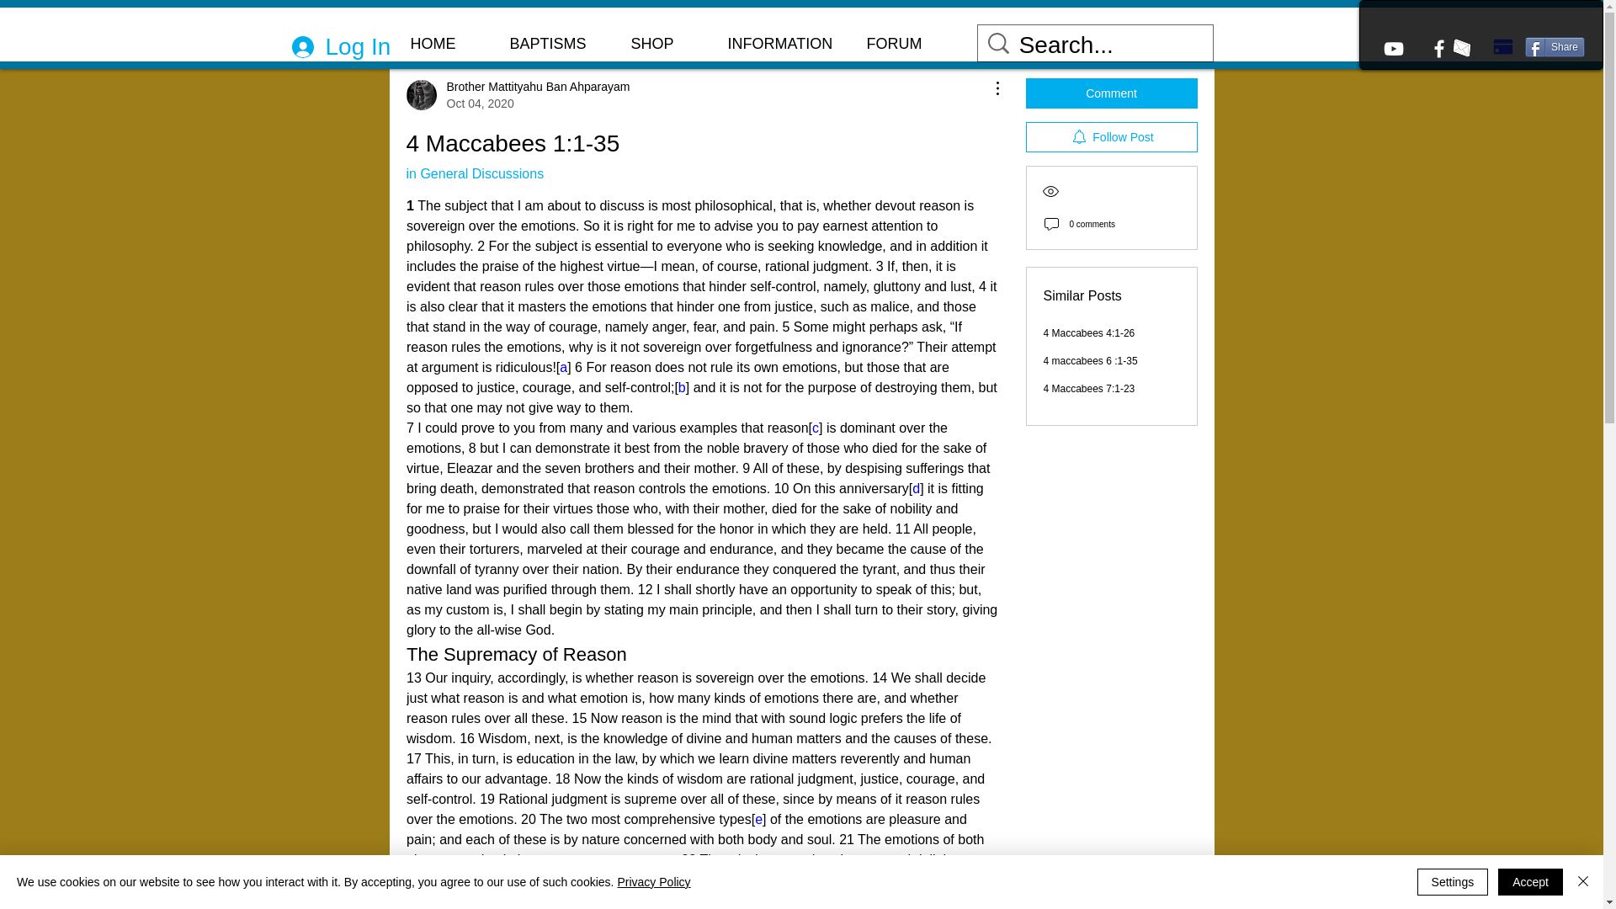 This screenshot has height=909, width=1616. What do you see at coordinates (681, 387) in the screenshot?
I see `b` at bounding box center [681, 387].